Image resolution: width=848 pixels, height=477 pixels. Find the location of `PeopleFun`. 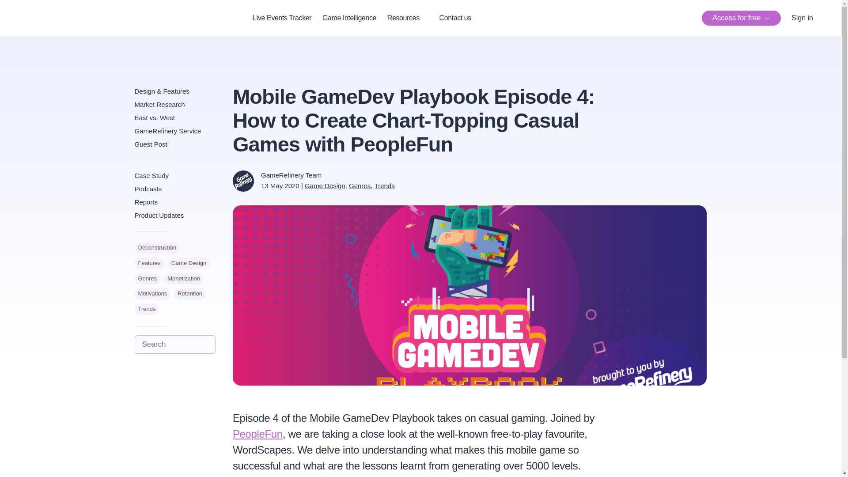

PeopleFun is located at coordinates (257, 434).